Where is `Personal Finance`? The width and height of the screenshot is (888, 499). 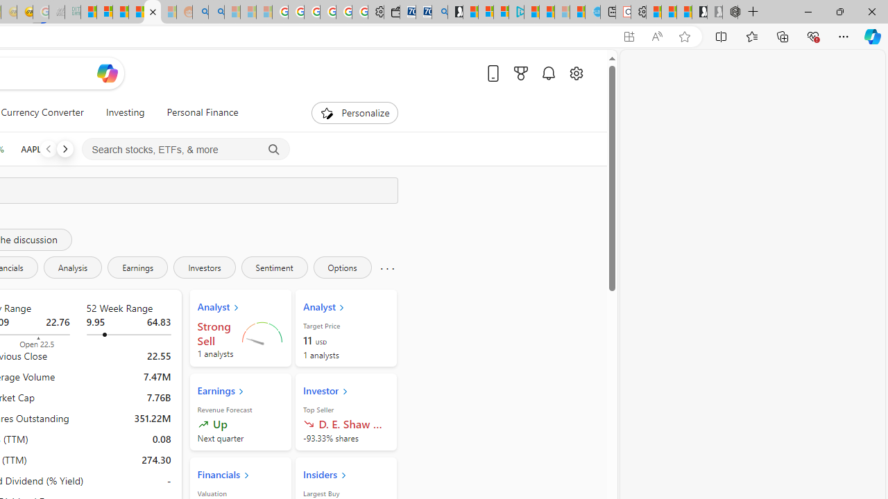 Personal Finance is located at coordinates (197, 112).